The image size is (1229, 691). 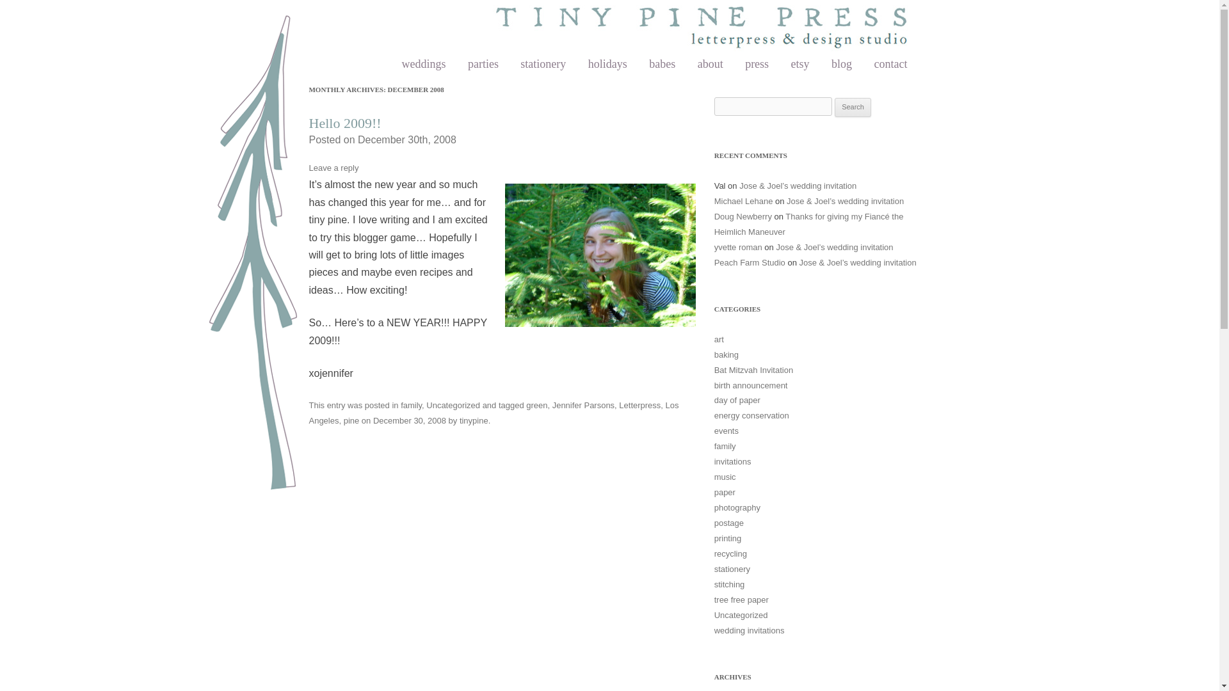 I want to click on day of paper, so click(x=737, y=399).